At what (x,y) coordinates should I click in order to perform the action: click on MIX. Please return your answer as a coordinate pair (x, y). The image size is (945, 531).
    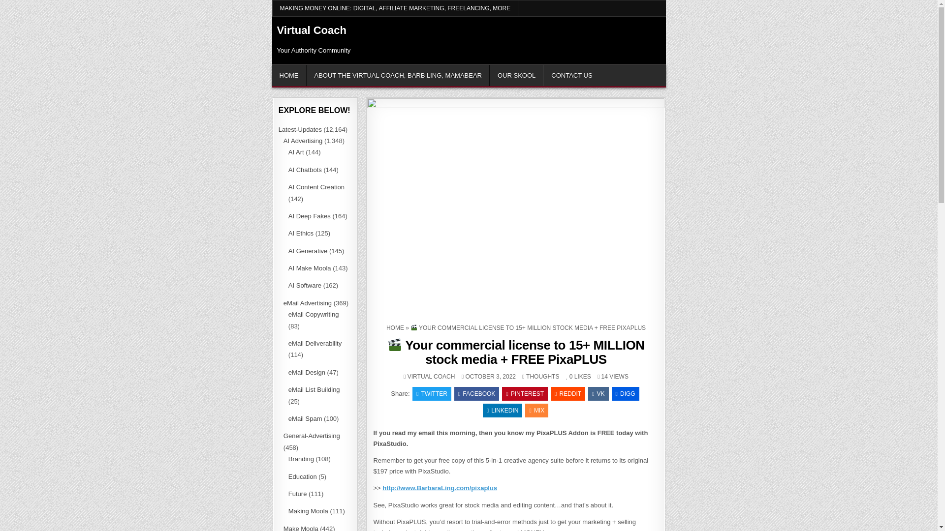
    Looking at the image, I should click on (536, 410).